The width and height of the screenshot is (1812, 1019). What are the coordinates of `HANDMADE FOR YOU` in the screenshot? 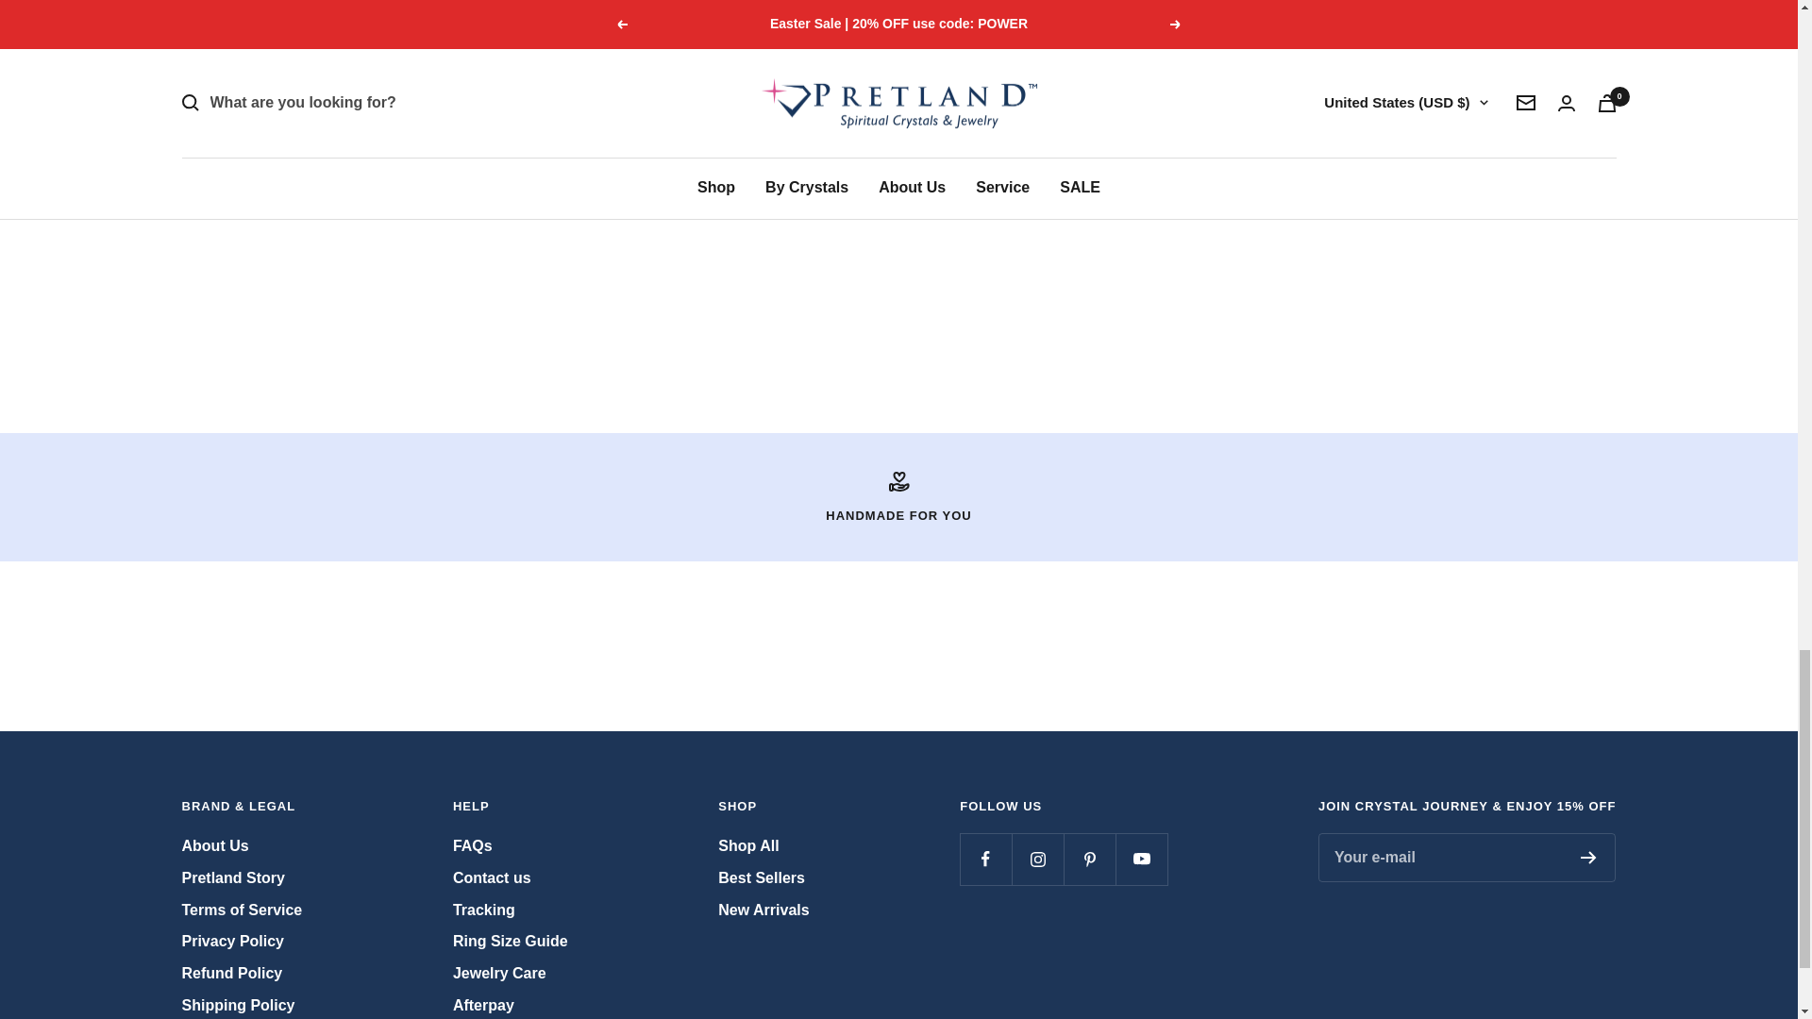 It's located at (898, 496).